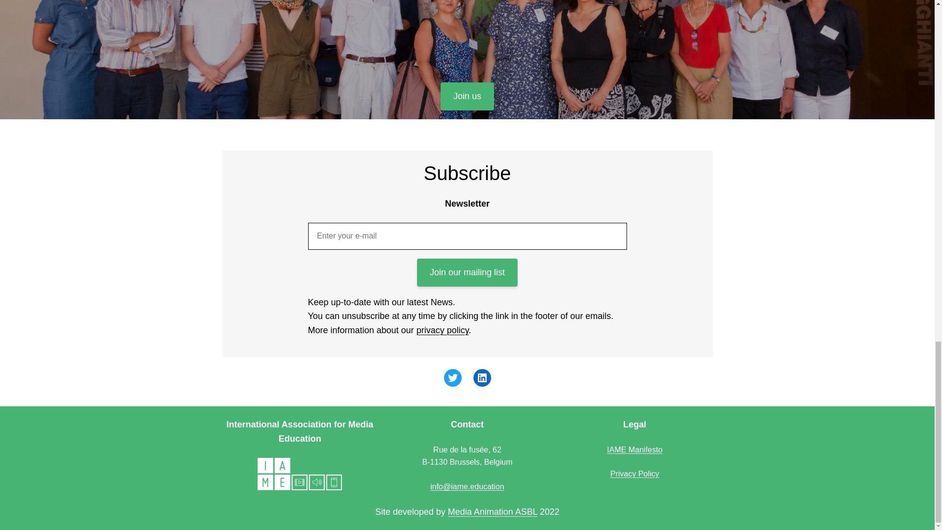 The width and height of the screenshot is (942, 530). I want to click on privacy policy, so click(443, 330).